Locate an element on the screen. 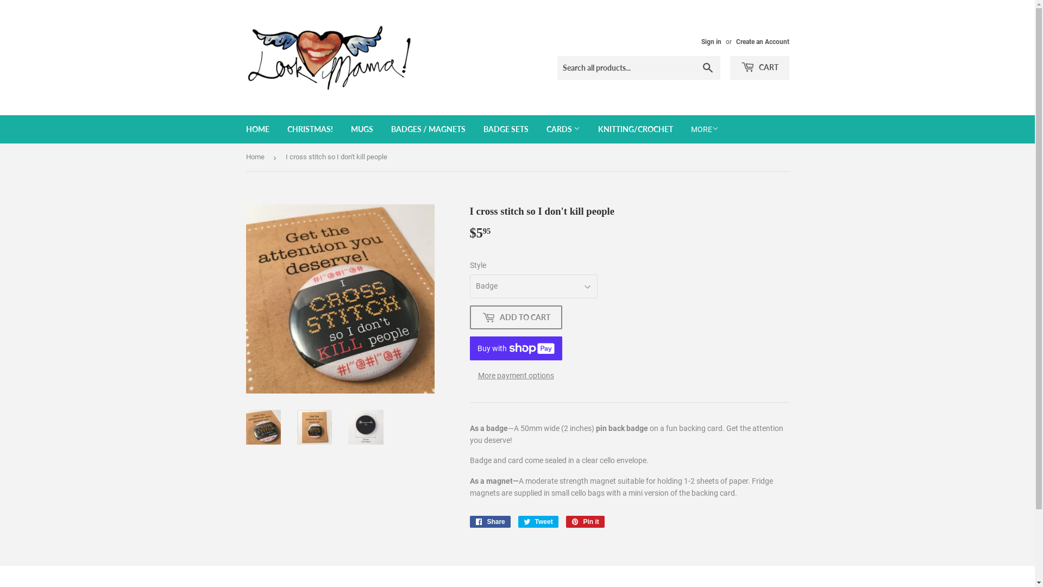 The height and width of the screenshot is (587, 1043). Tweet
Tweet on Twitter is located at coordinates (538, 522).